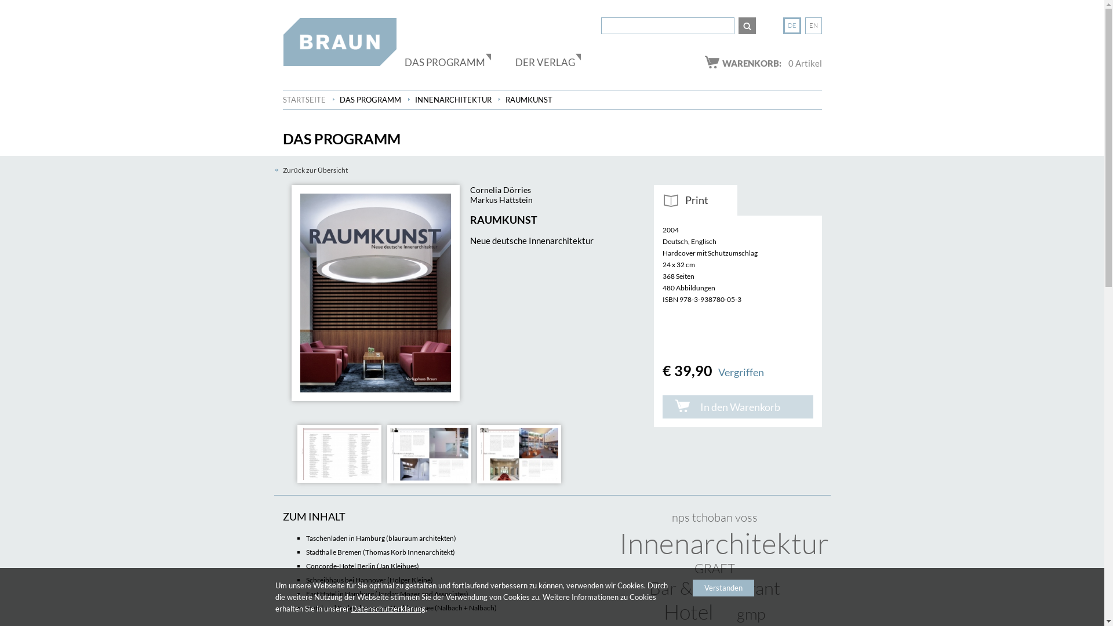 The image size is (1113, 626). What do you see at coordinates (696, 201) in the screenshot?
I see `Print` at bounding box center [696, 201].